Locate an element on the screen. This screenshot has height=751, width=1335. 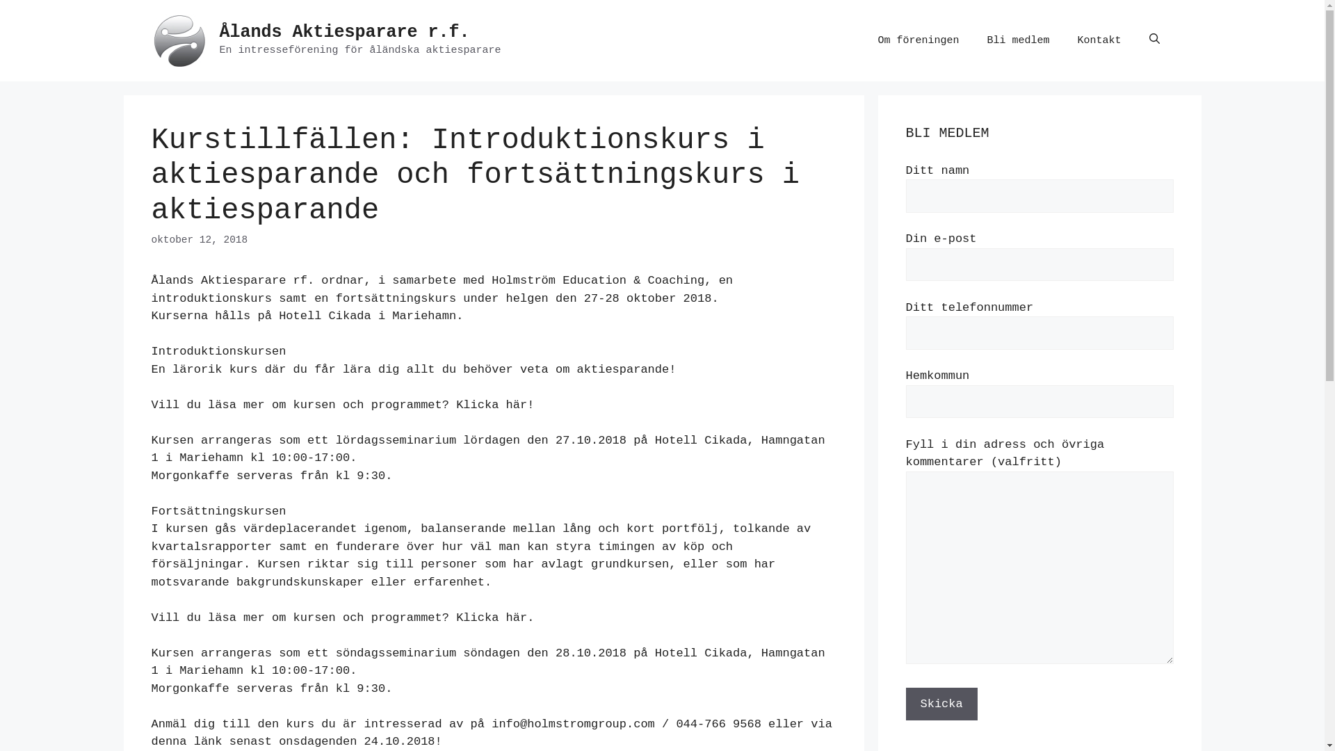
Bli medlem is located at coordinates (1018, 40).